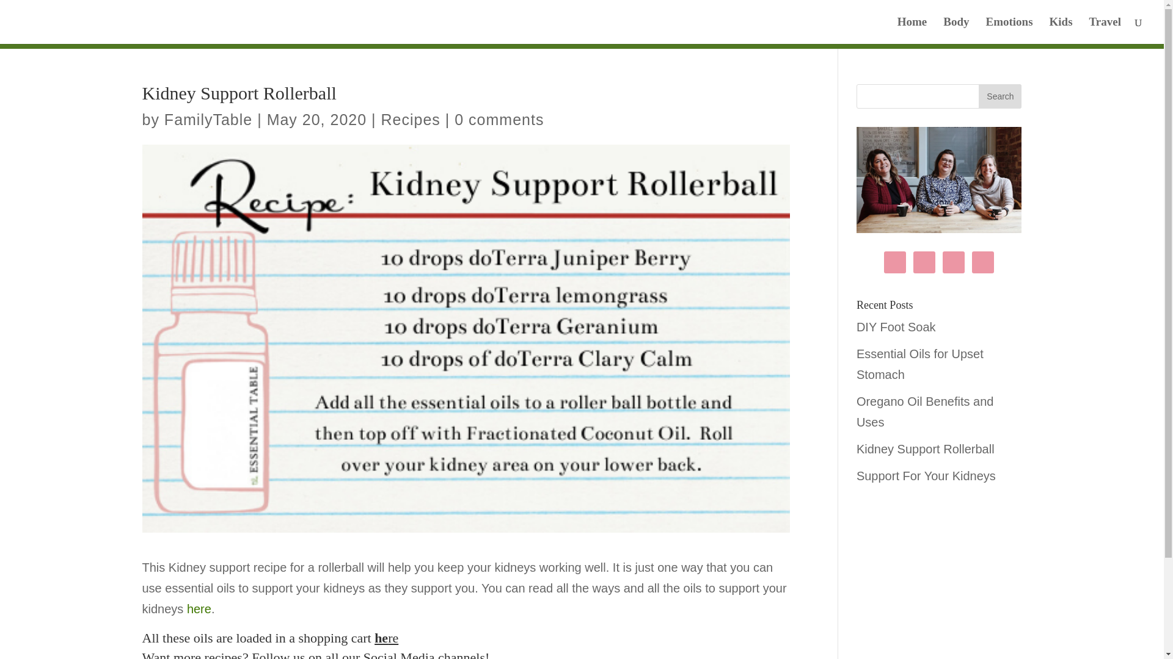 Image resolution: width=1173 pixels, height=659 pixels. What do you see at coordinates (912, 31) in the screenshot?
I see `Home` at bounding box center [912, 31].